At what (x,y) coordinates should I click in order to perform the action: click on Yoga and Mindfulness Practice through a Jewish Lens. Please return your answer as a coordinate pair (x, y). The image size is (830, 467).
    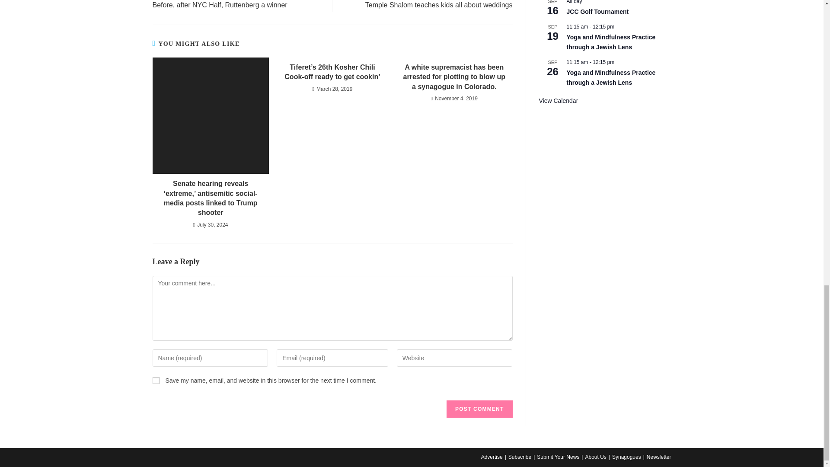
    Looking at the image, I should click on (610, 77).